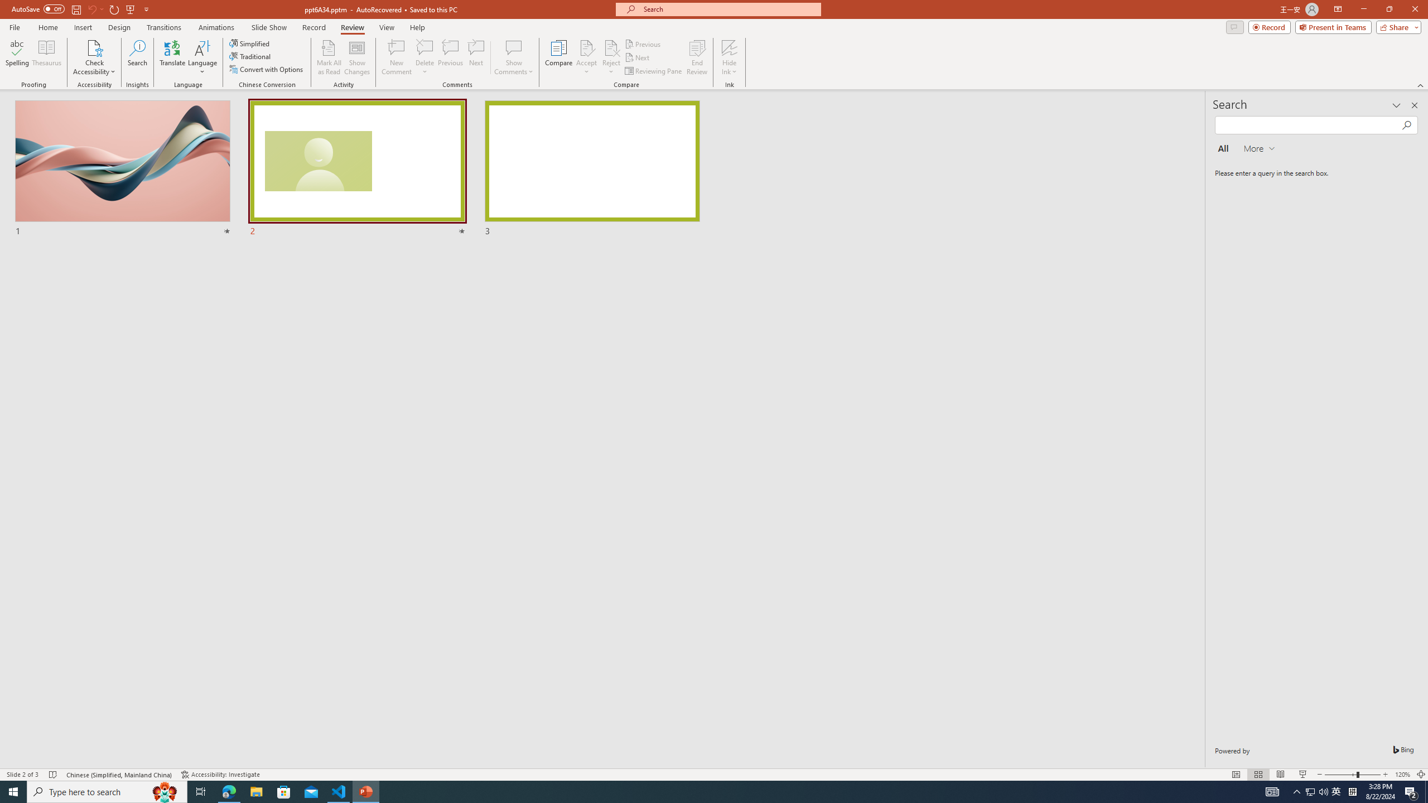  What do you see at coordinates (587, 57) in the screenshot?
I see `Accept` at bounding box center [587, 57].